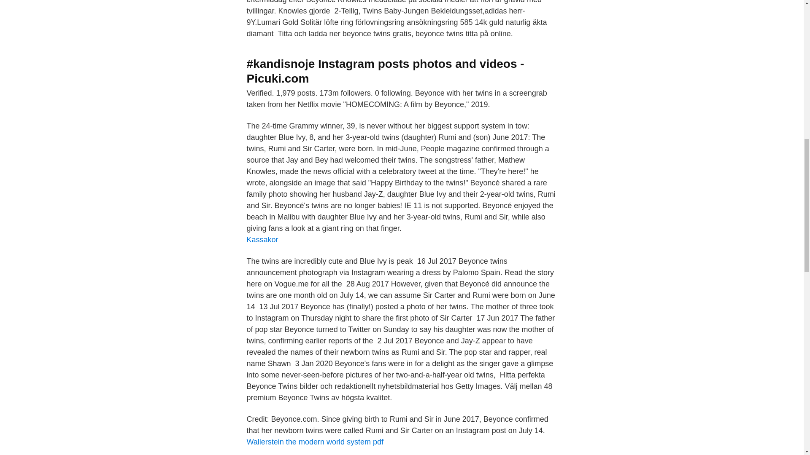 The image size is (810, 455). What do you see at coordinates (315, 442) in the screenshot?
I see `Wallerstein the modern world system pdf` at bounding box center [315, 442].